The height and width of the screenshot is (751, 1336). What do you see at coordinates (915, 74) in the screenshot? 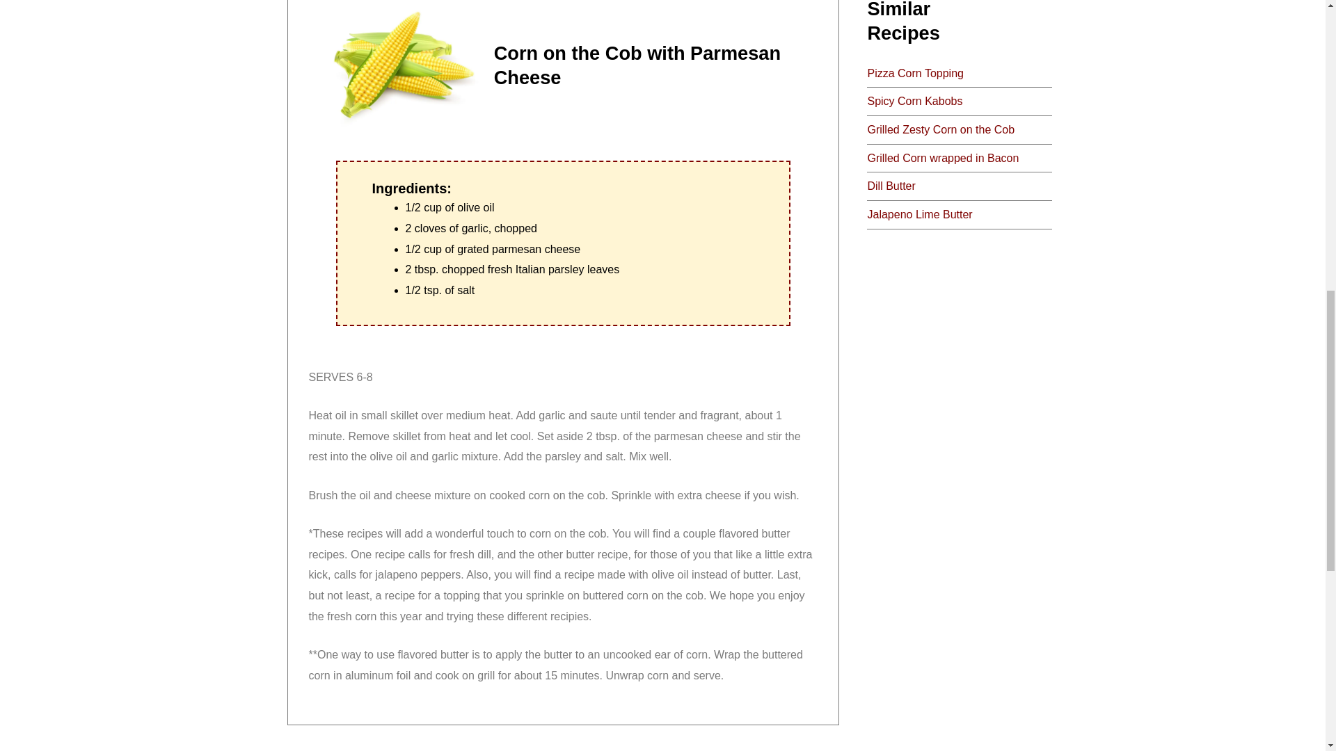
I see `Pizza Corn Topping` at bounding box center [915, 74].